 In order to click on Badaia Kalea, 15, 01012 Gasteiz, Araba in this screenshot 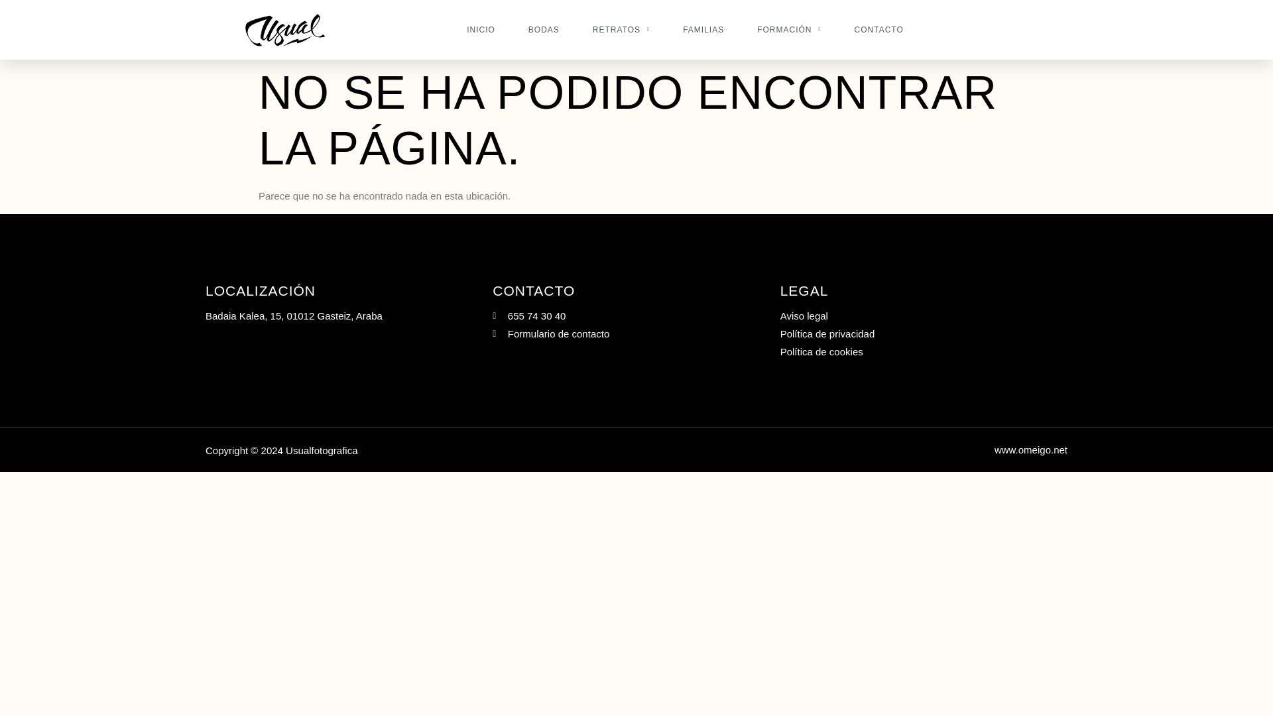, I will do `click(349, 316)`.